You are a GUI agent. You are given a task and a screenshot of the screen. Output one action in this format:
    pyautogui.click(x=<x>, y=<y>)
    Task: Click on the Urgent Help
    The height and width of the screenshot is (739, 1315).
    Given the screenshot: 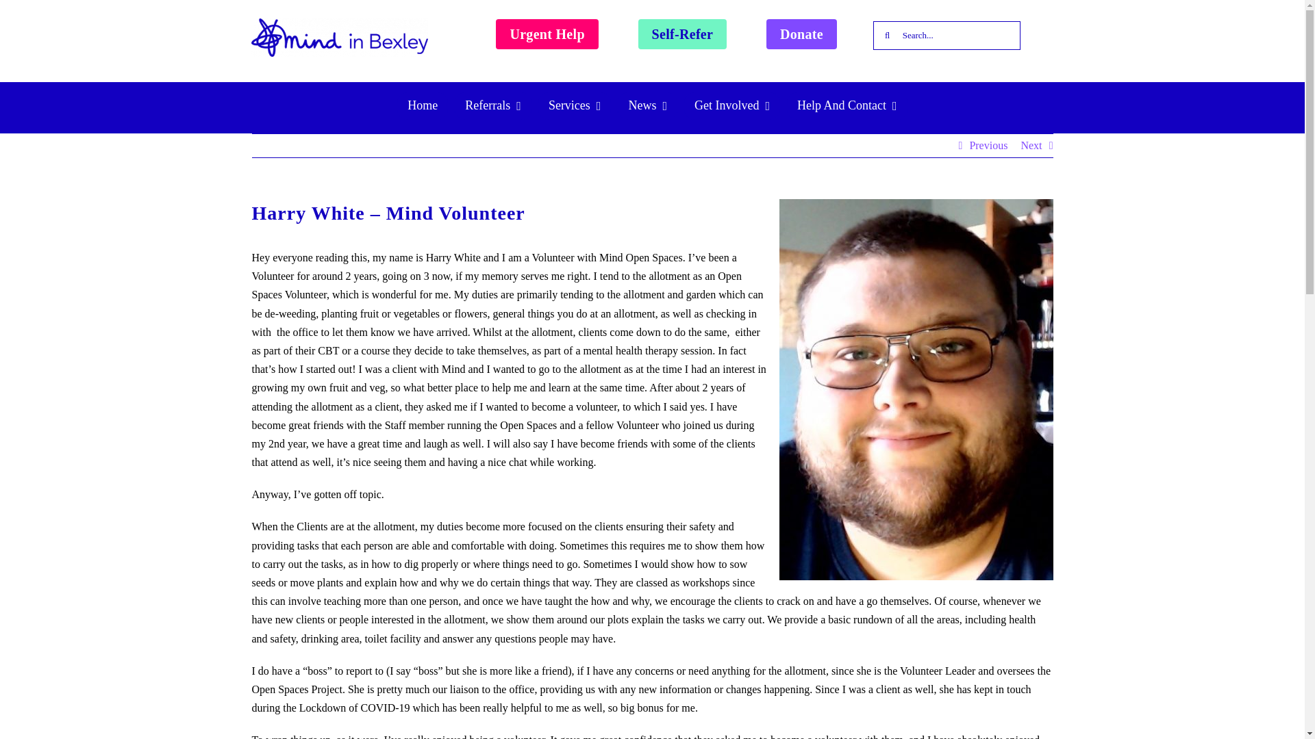 What is the action you would take?
    pyautogui.click(x=547, y=34)
    